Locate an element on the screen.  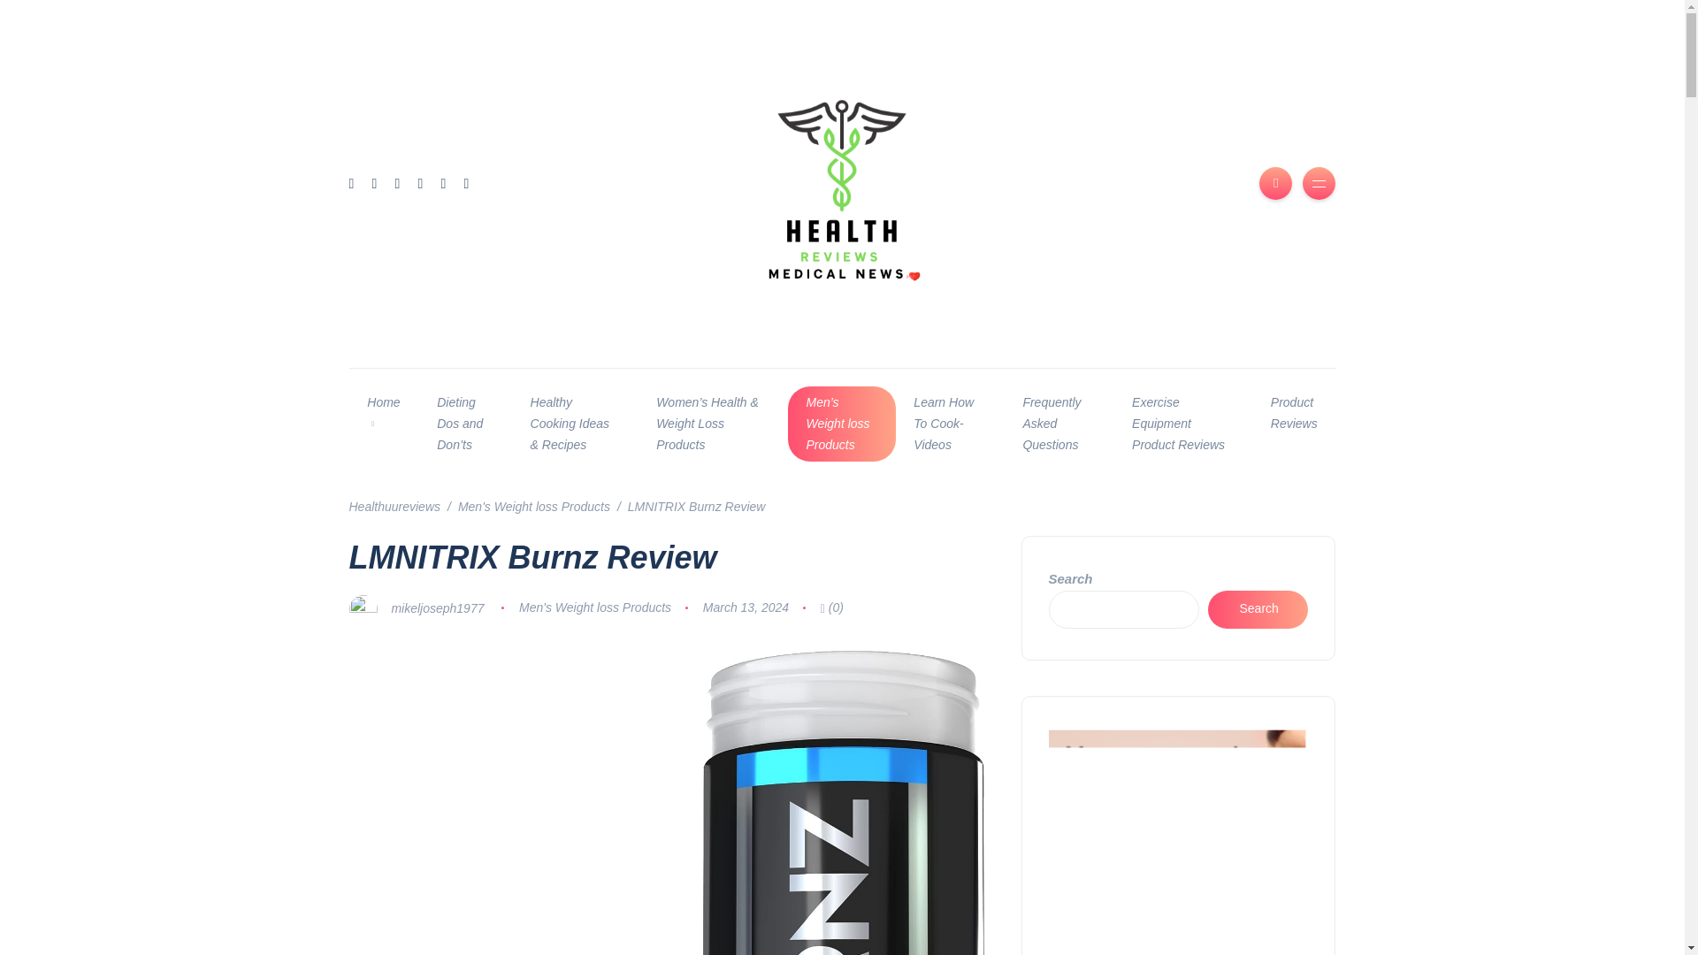
Home is located at coordinates (382, 414).